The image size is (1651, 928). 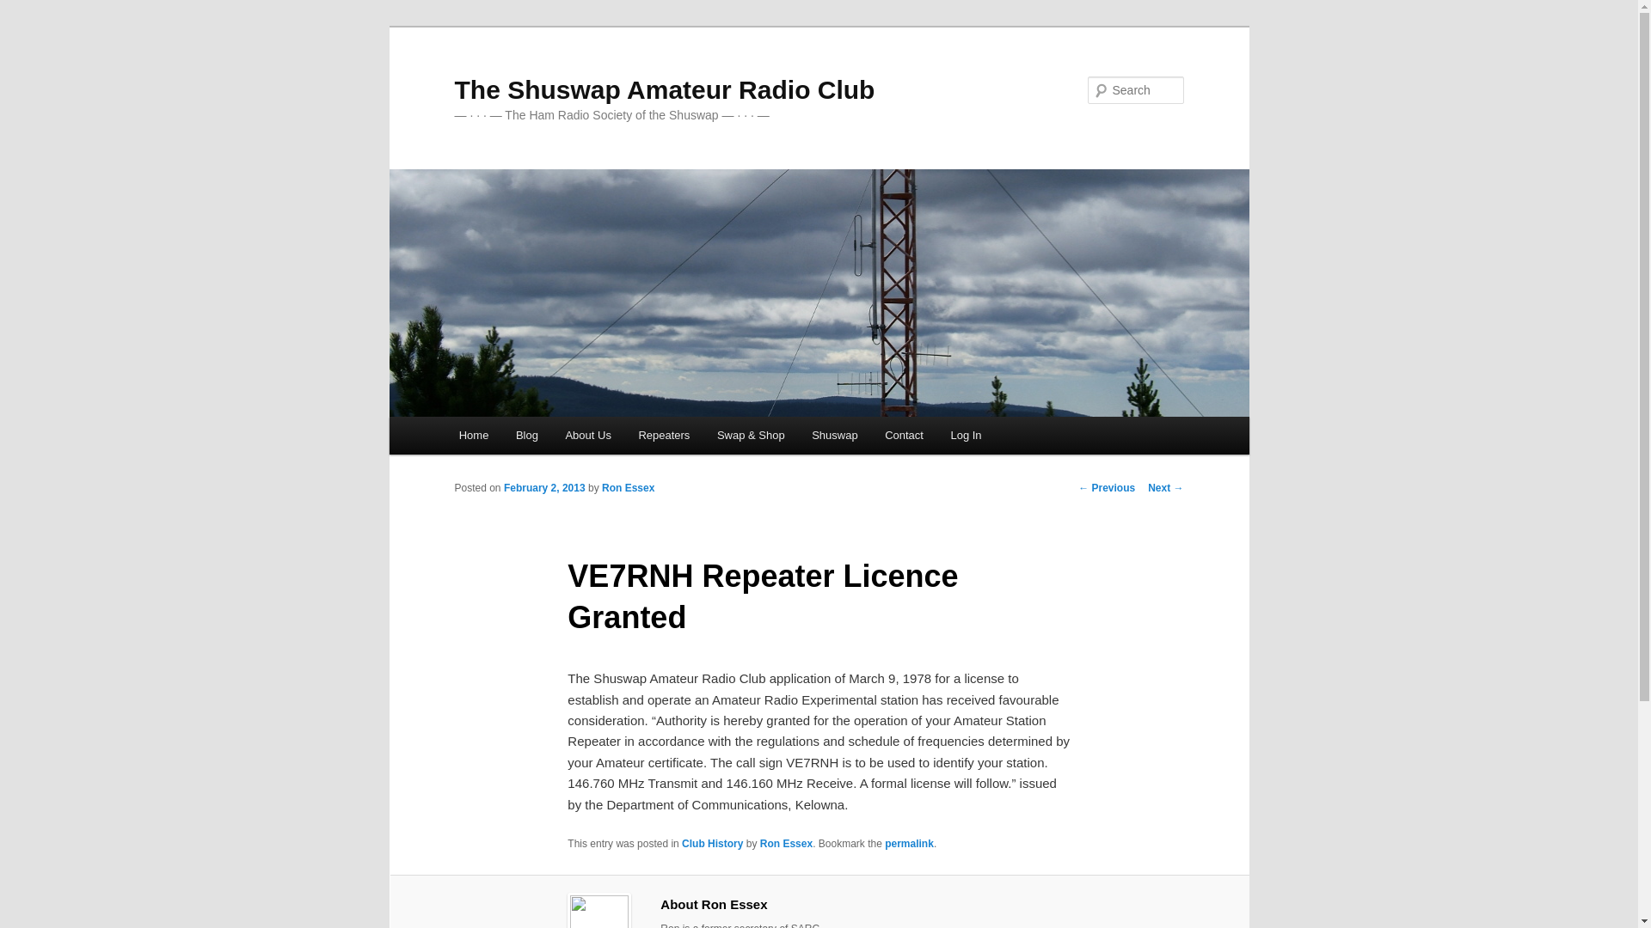 What do you see at coordinates (664, 435) in the screenshot?
I see `Repeaters` at bounding box center [664, 435].